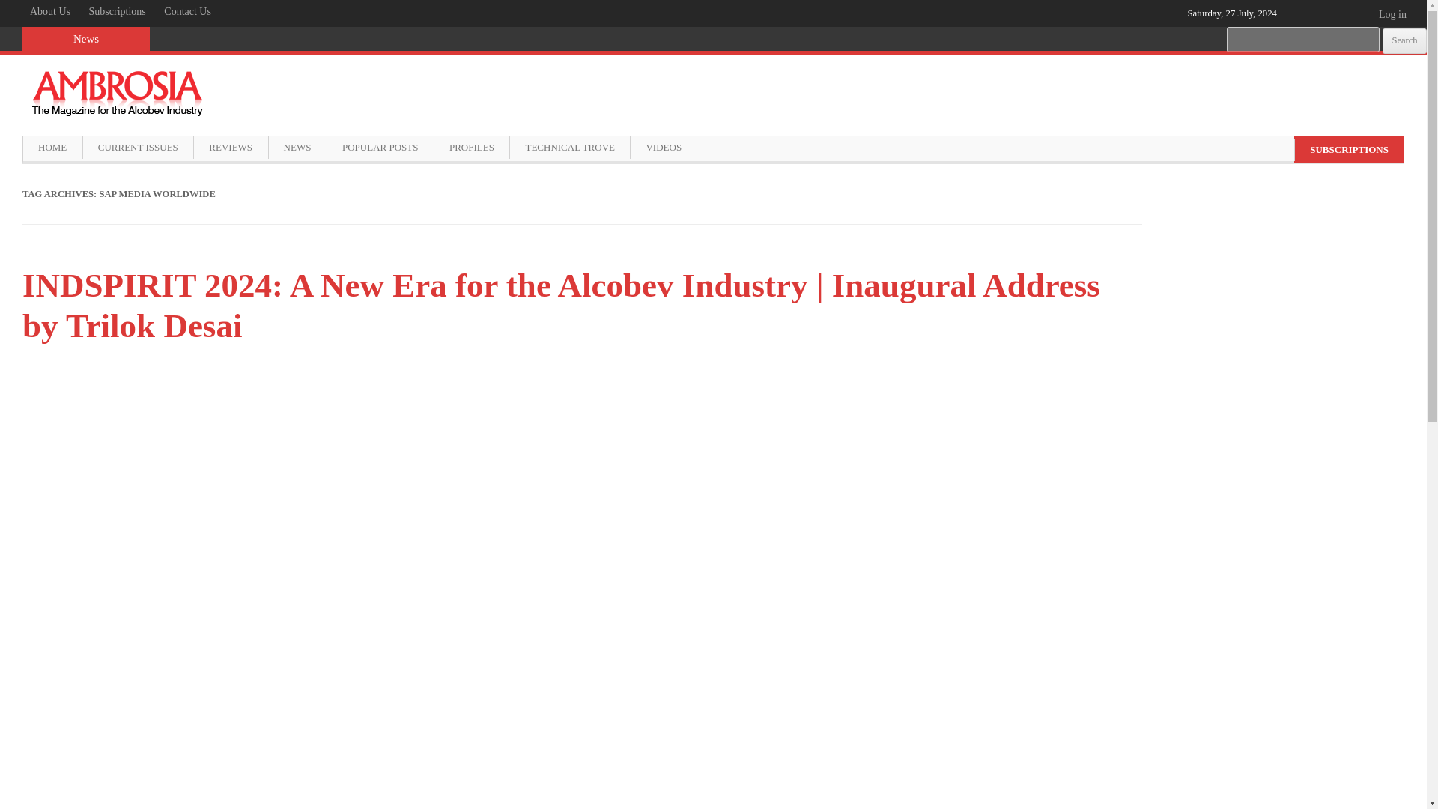 The height and width of the screenshot is (809, 1438). Describe the element at coordinates (380, 147) in the screenshot. I see `POPULAR POSTS` at that location.